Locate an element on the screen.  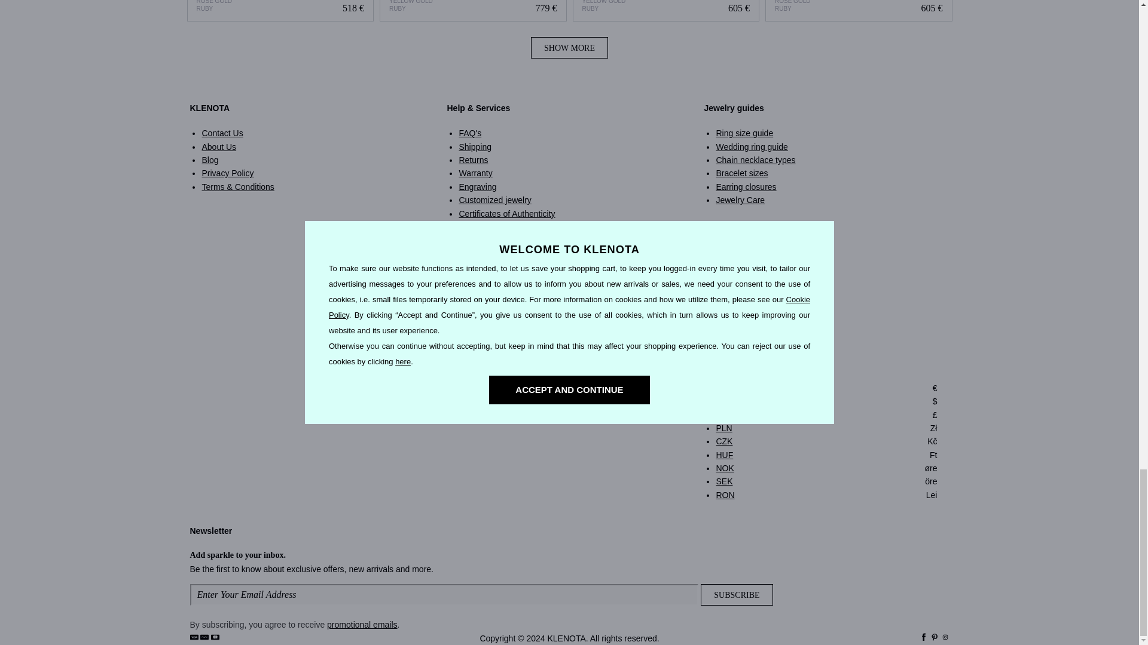
Round Ruby Gold Ribbon Earrings is located at coordinates (472, 11).